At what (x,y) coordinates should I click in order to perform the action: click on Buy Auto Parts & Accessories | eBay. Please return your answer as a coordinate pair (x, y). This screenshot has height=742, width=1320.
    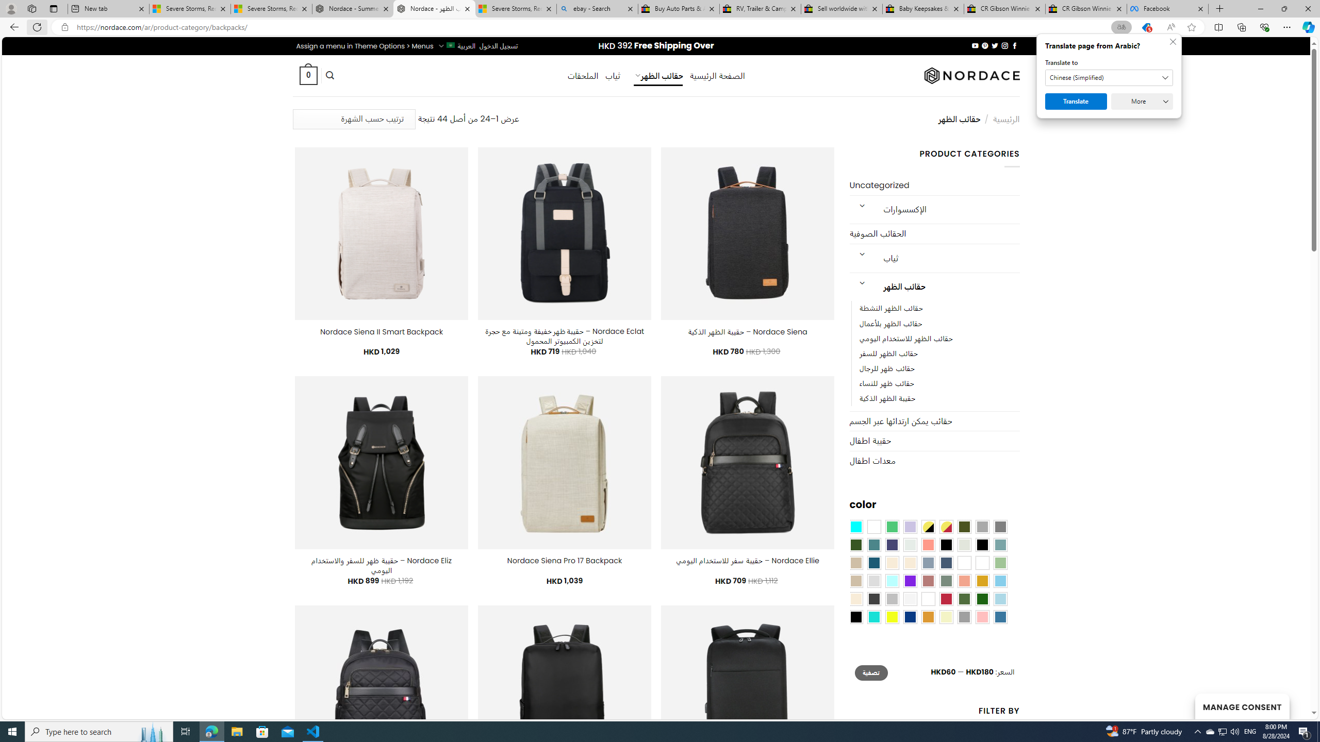
    Looking at the image, I should click on (678, 9).